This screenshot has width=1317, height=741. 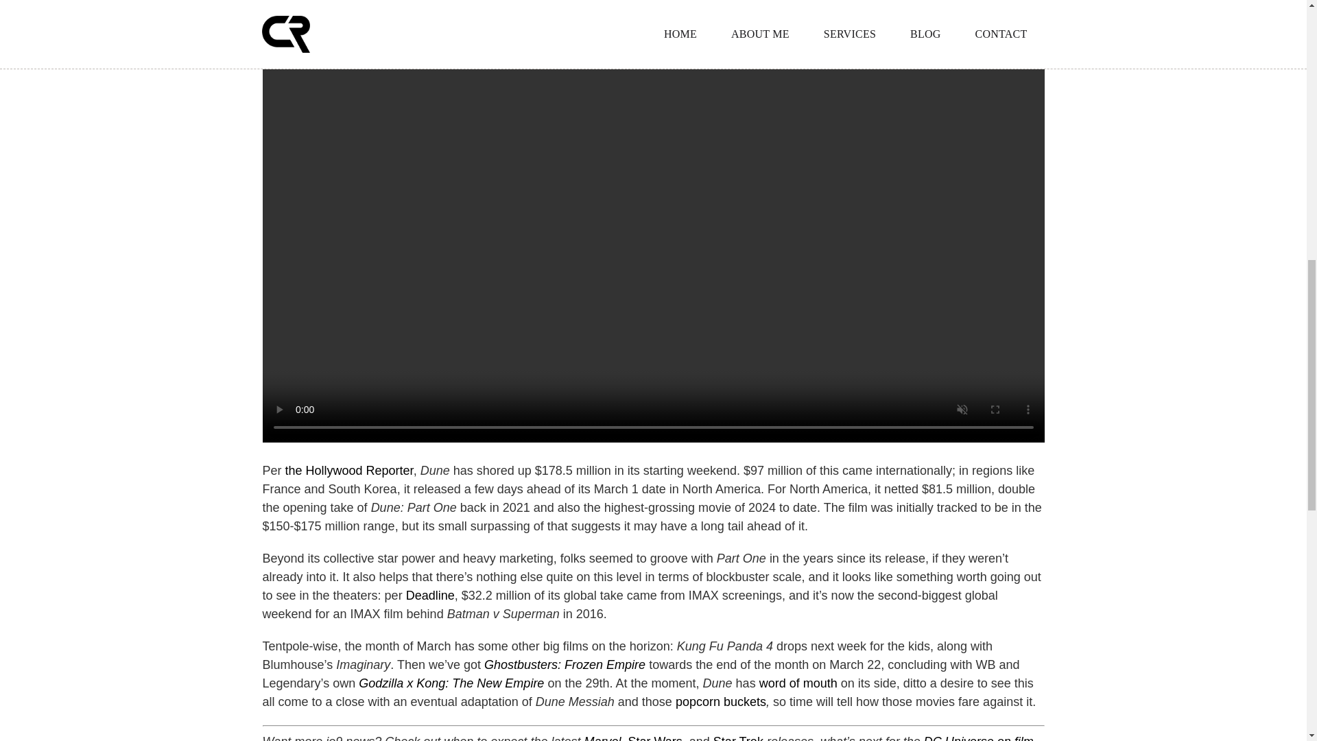 I want to click on Star Trek, so click(x=738, y=738).